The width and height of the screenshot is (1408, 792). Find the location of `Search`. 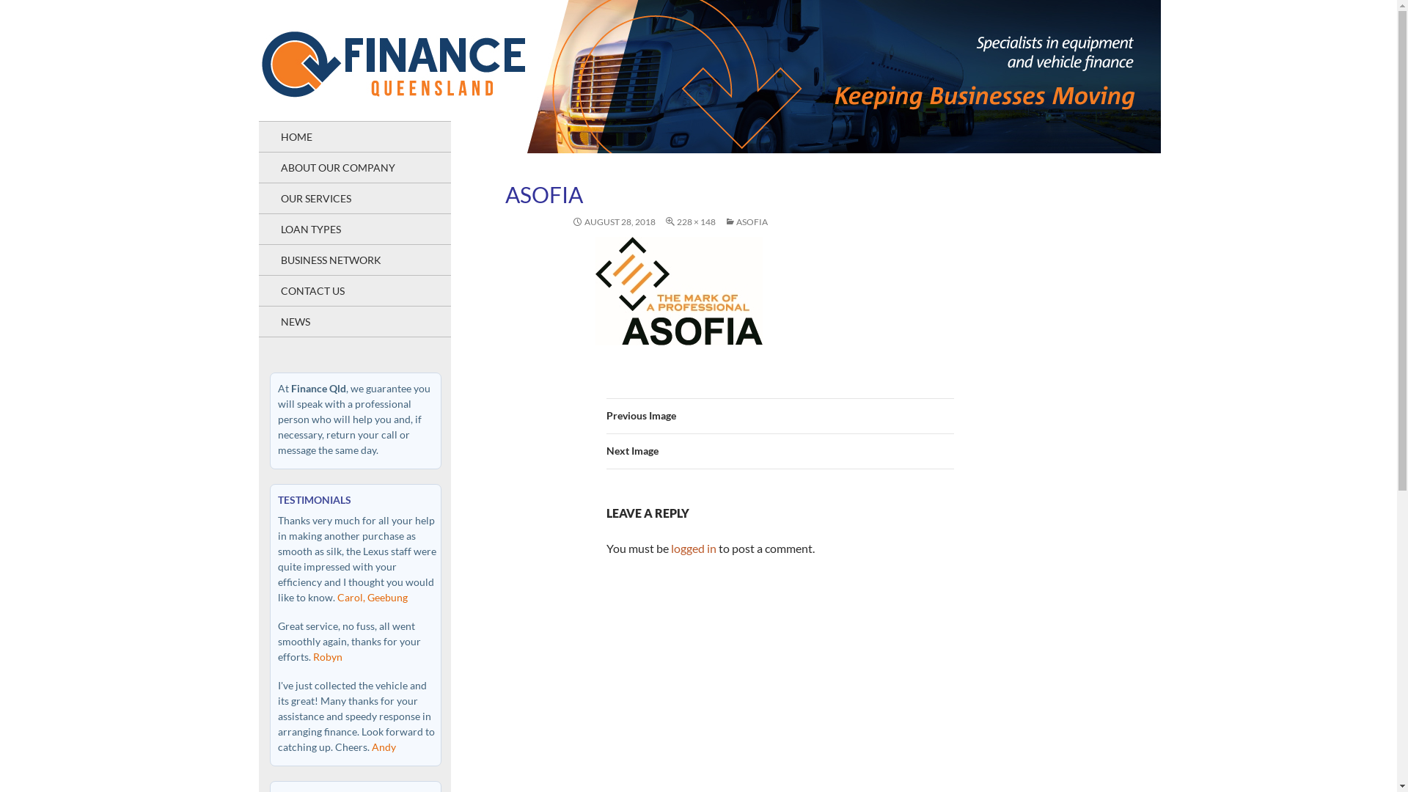

Search is located at coordinates (28, 9).